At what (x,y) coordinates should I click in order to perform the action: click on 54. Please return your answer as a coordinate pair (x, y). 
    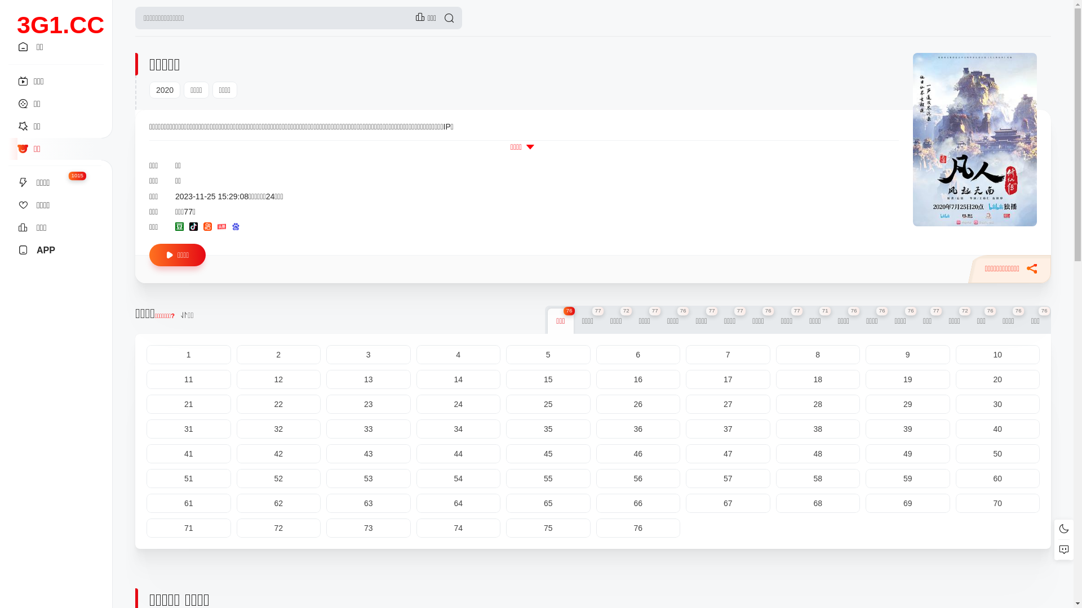
    Looking at the image, I should click on (458, 479).